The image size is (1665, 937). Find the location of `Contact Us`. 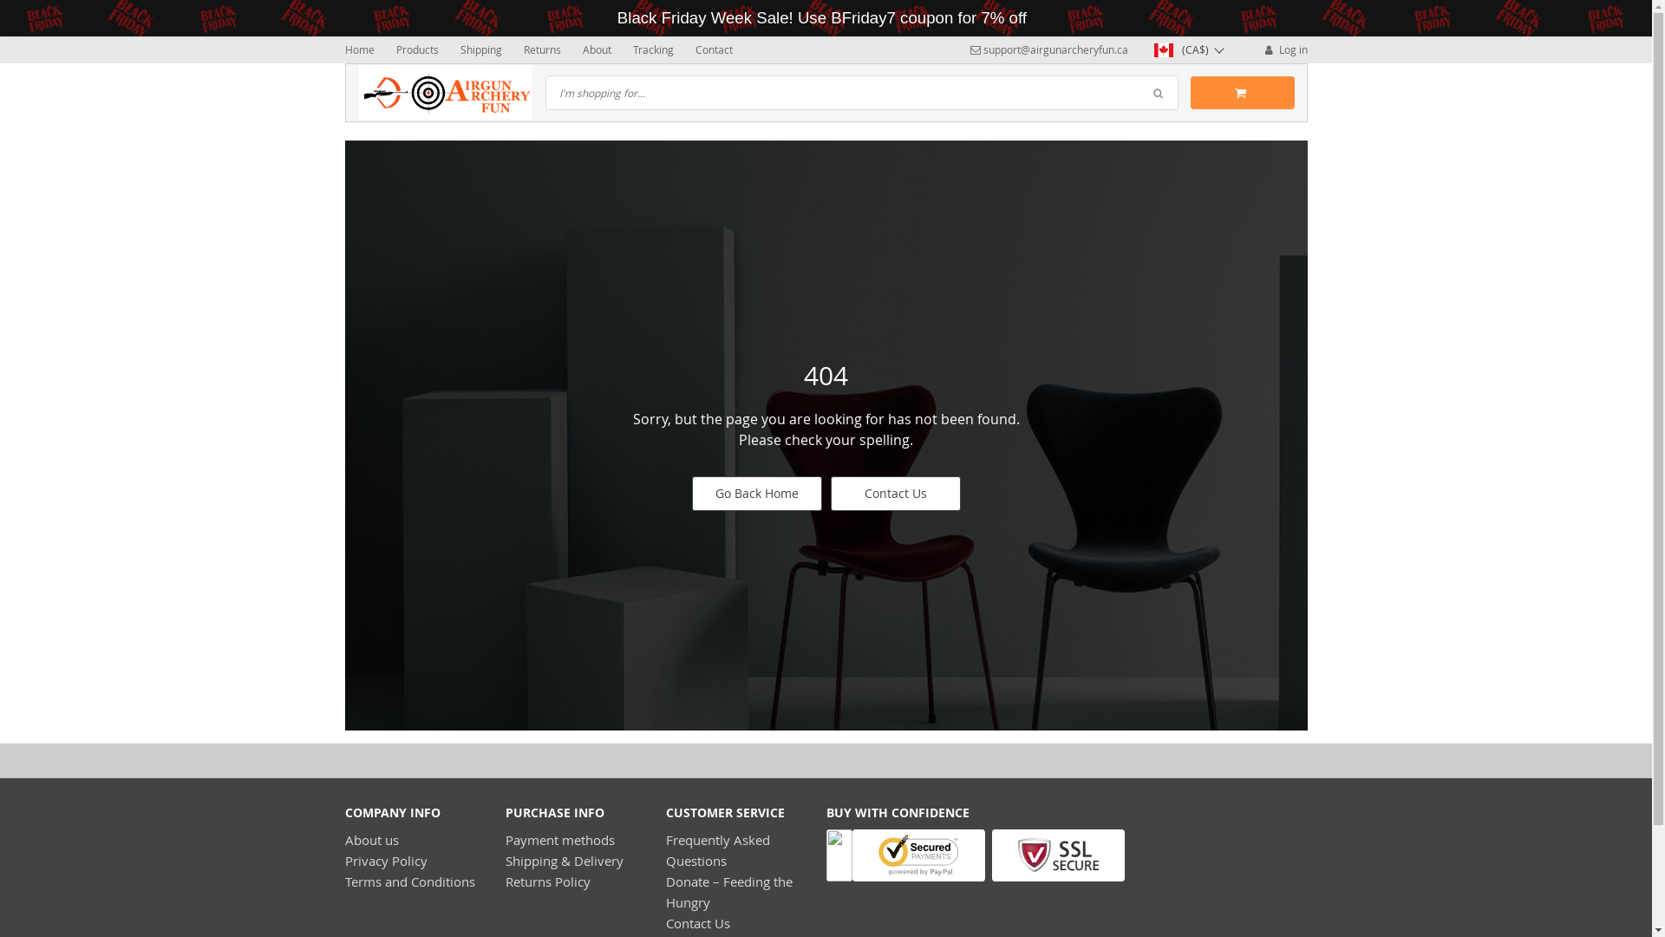

Contact Us is located at coordinates (896, 494).